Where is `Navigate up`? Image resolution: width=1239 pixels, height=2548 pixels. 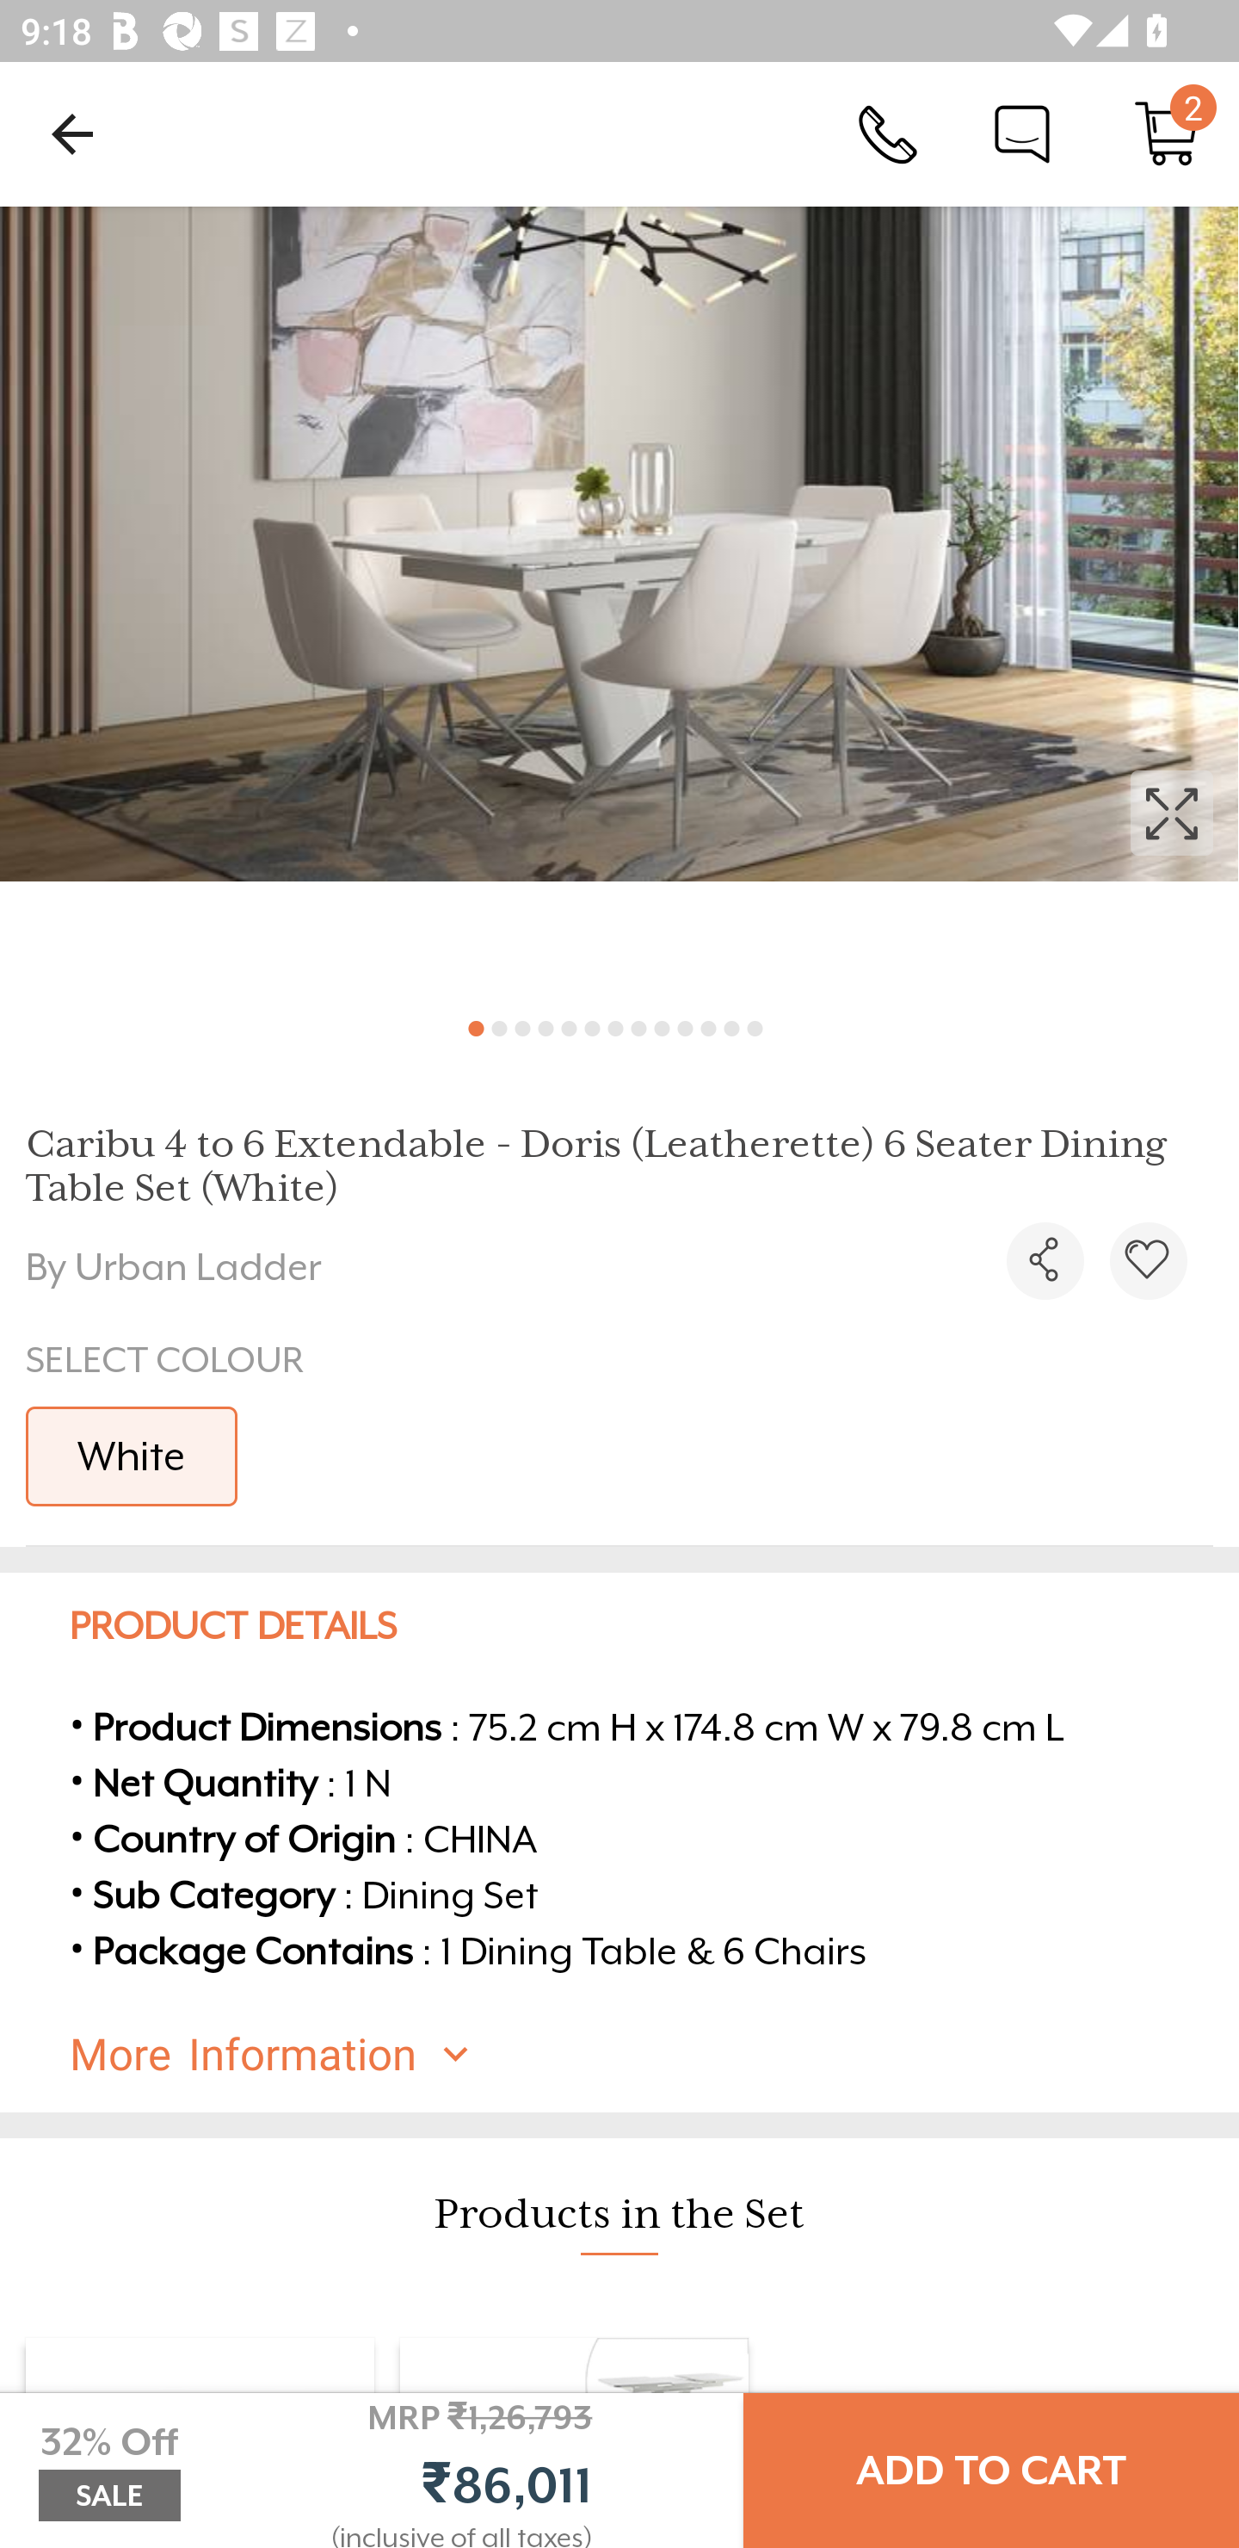 Navigate up is located at coordinates (72, 133).